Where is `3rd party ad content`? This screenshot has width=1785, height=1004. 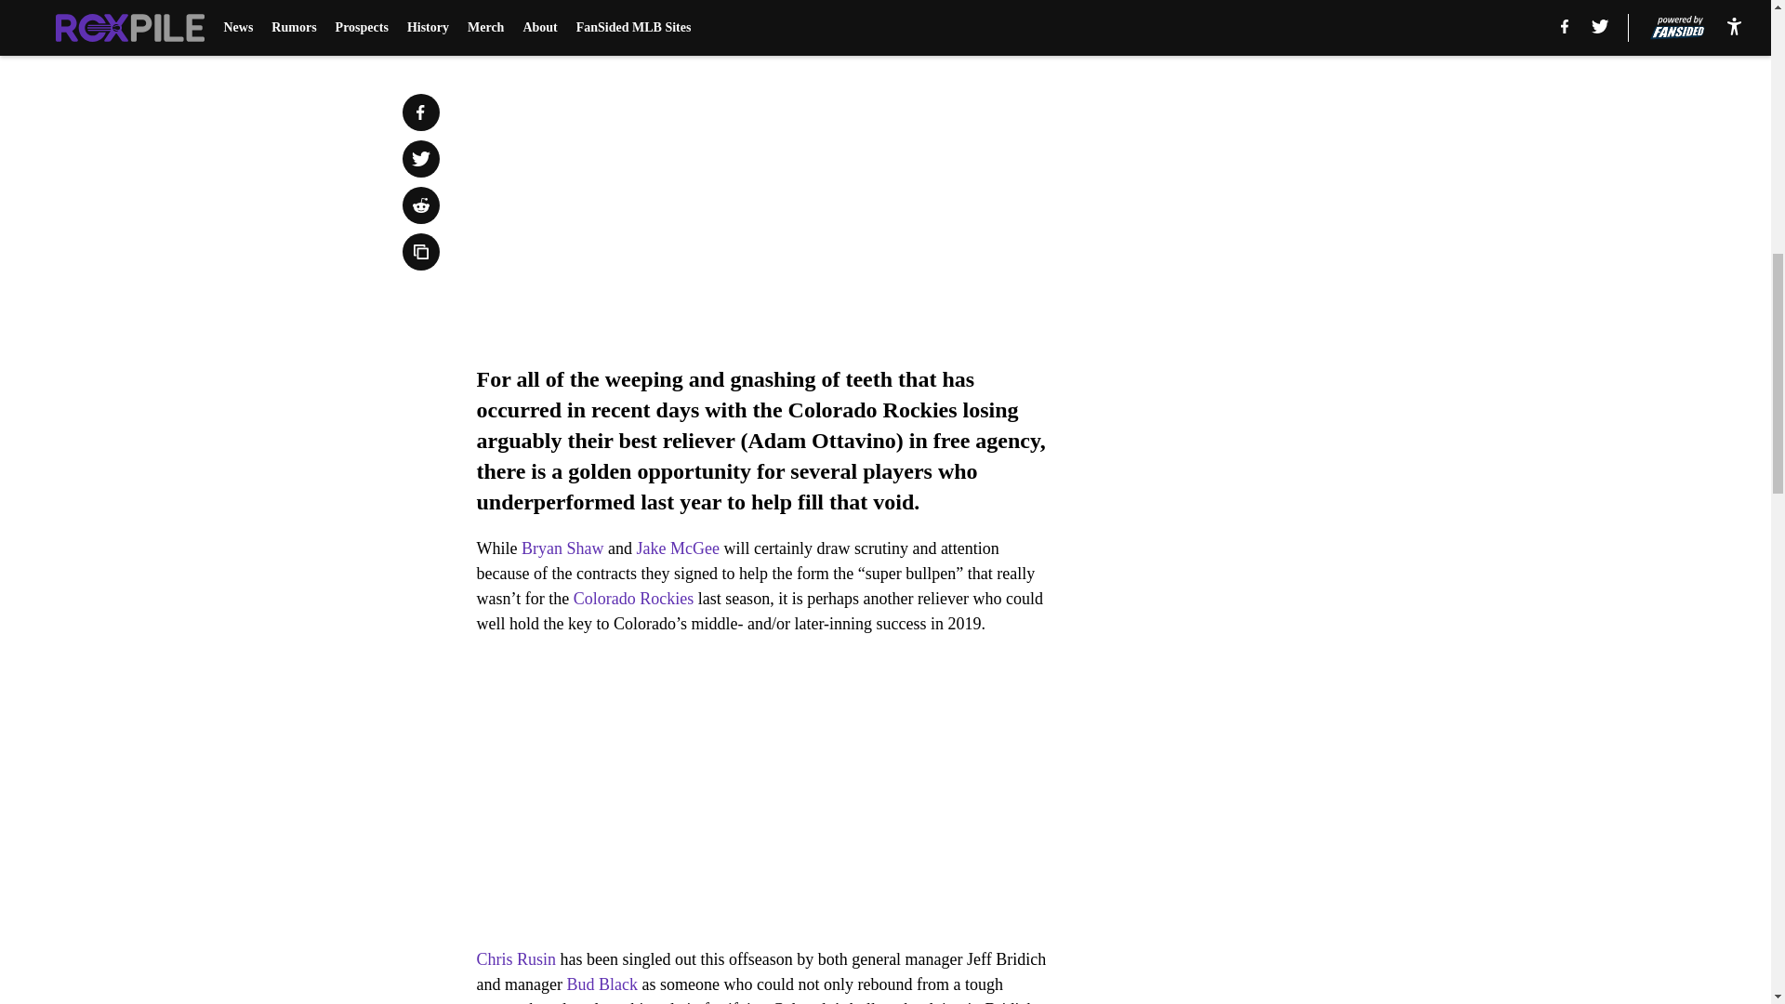 3rd party ad content is located at coordinates (1285, 138).